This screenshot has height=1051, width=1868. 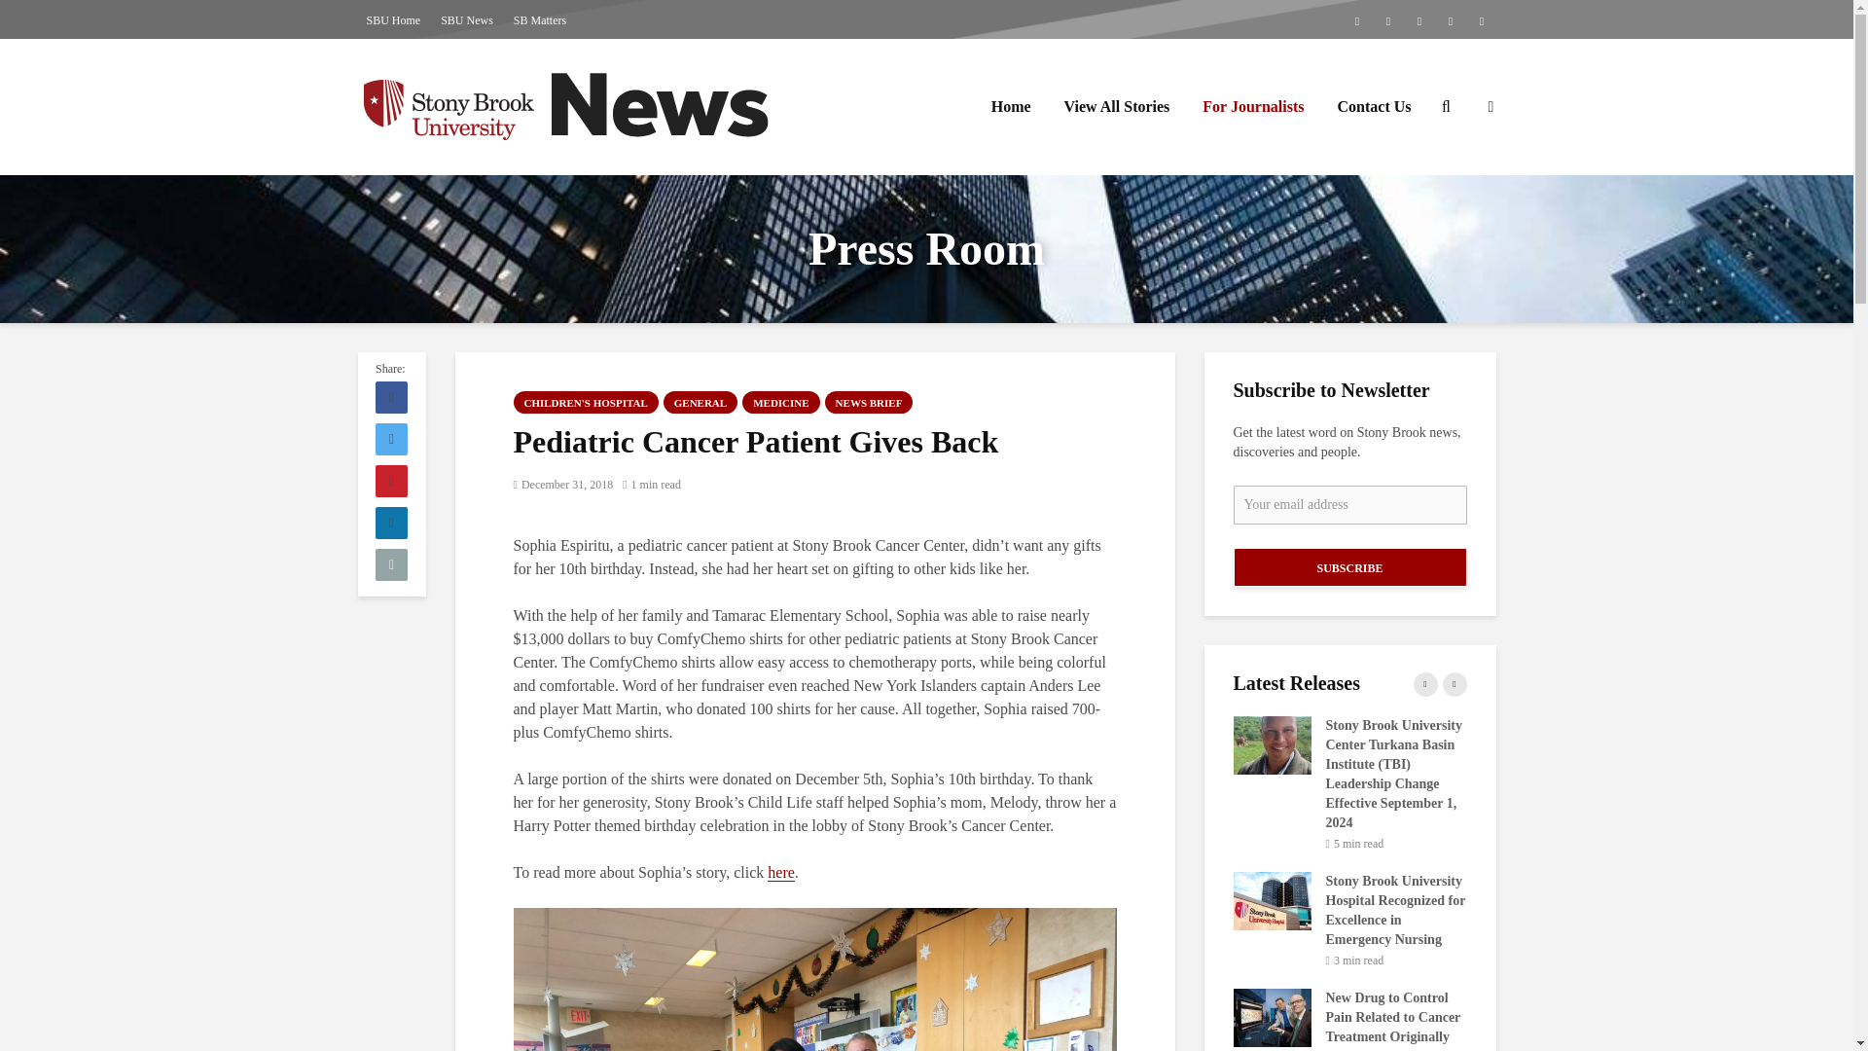 I want to click on View All Stories, so click(x=1117, y=106).